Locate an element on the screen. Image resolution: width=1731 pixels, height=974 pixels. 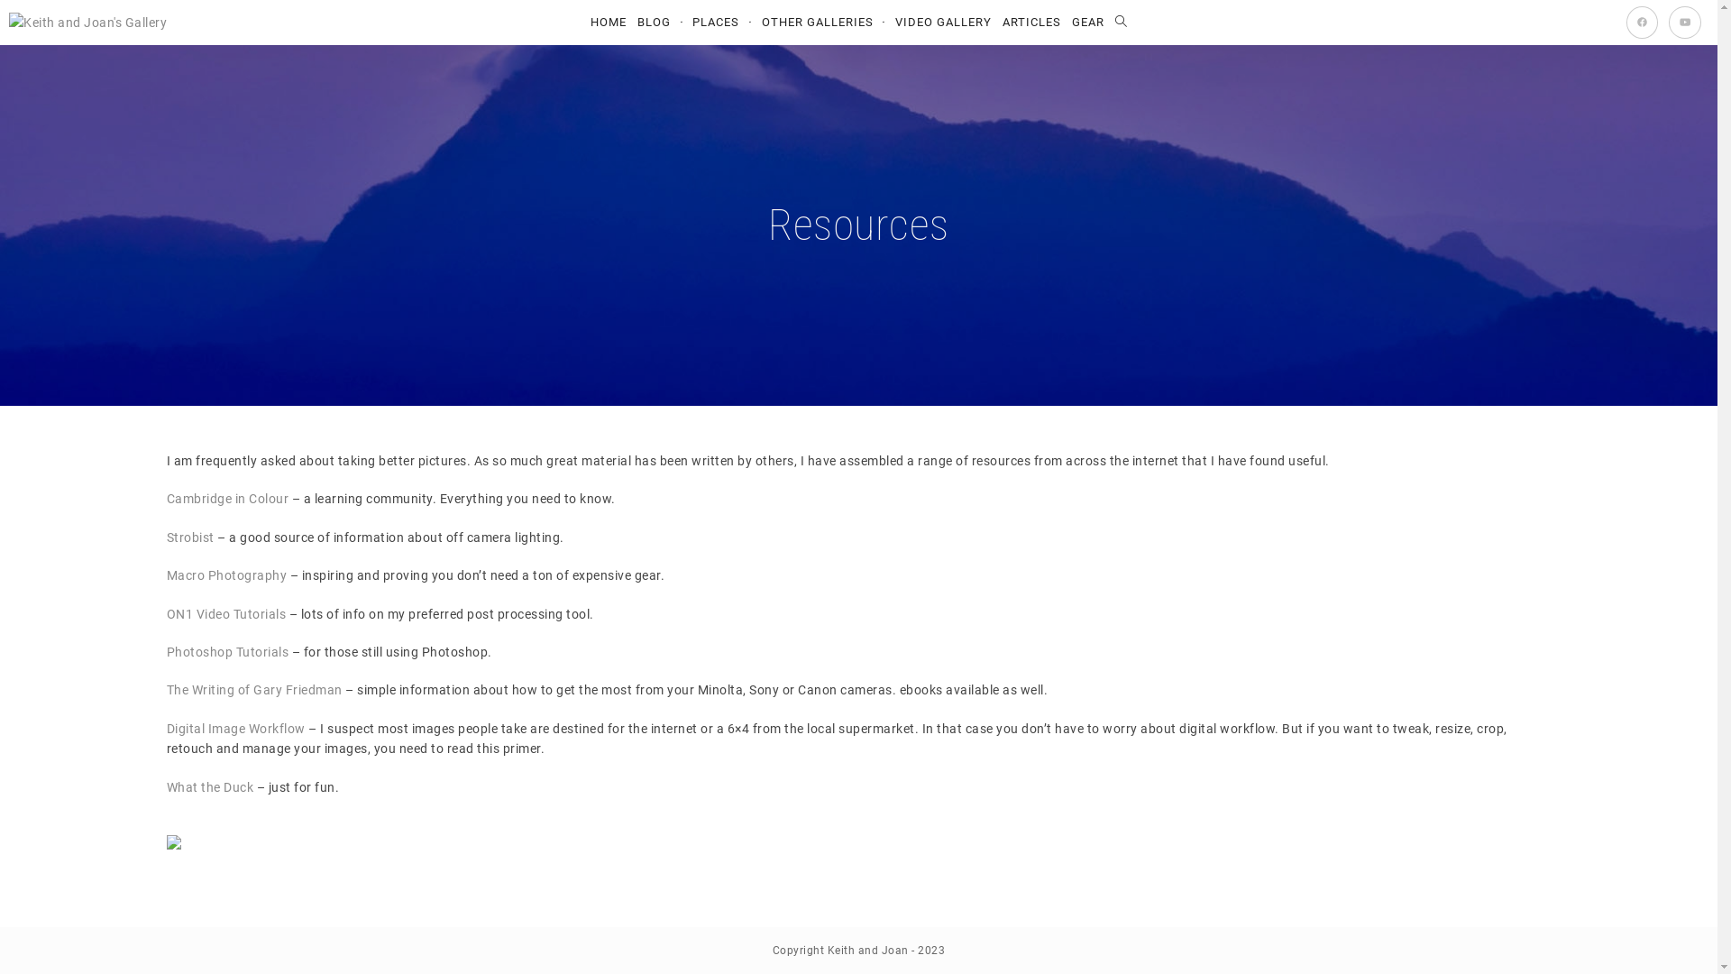
ON1 Video Tutorials is located at coordinates (225, 614).